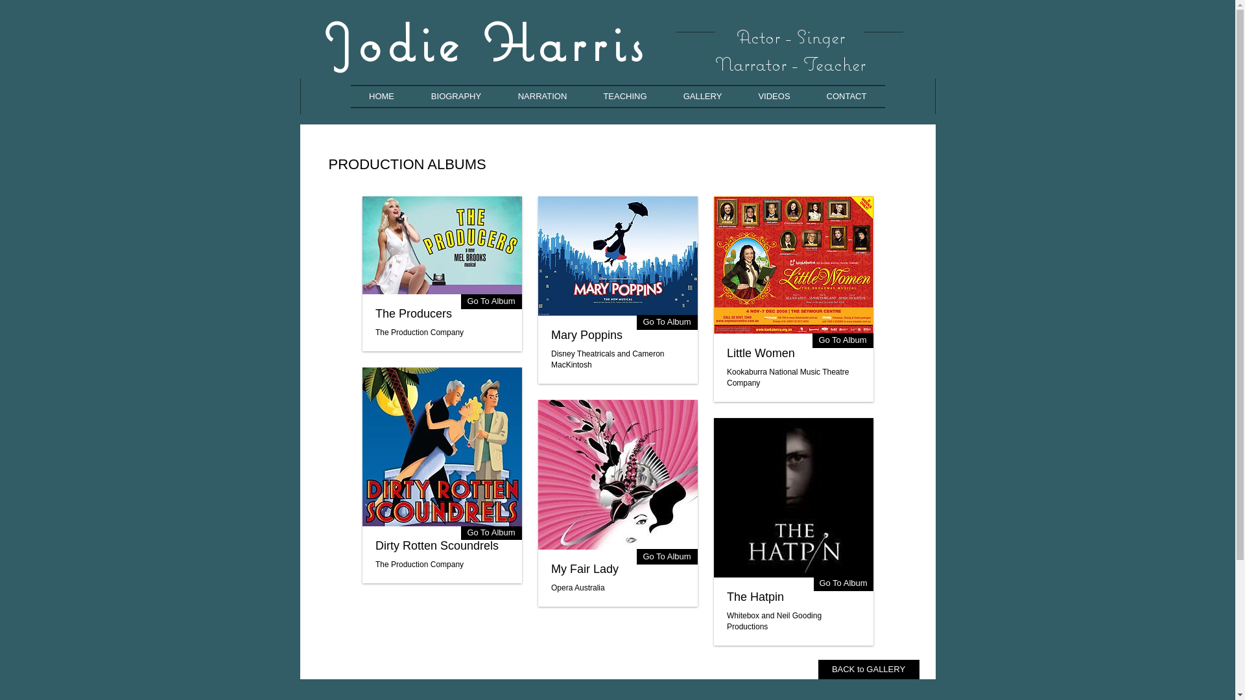 This screenshot has width=1245, height=700. What do you see at coordinates (667, 322) in the screenshot?
I see `Go To Album` at bounding box center [667, 322].